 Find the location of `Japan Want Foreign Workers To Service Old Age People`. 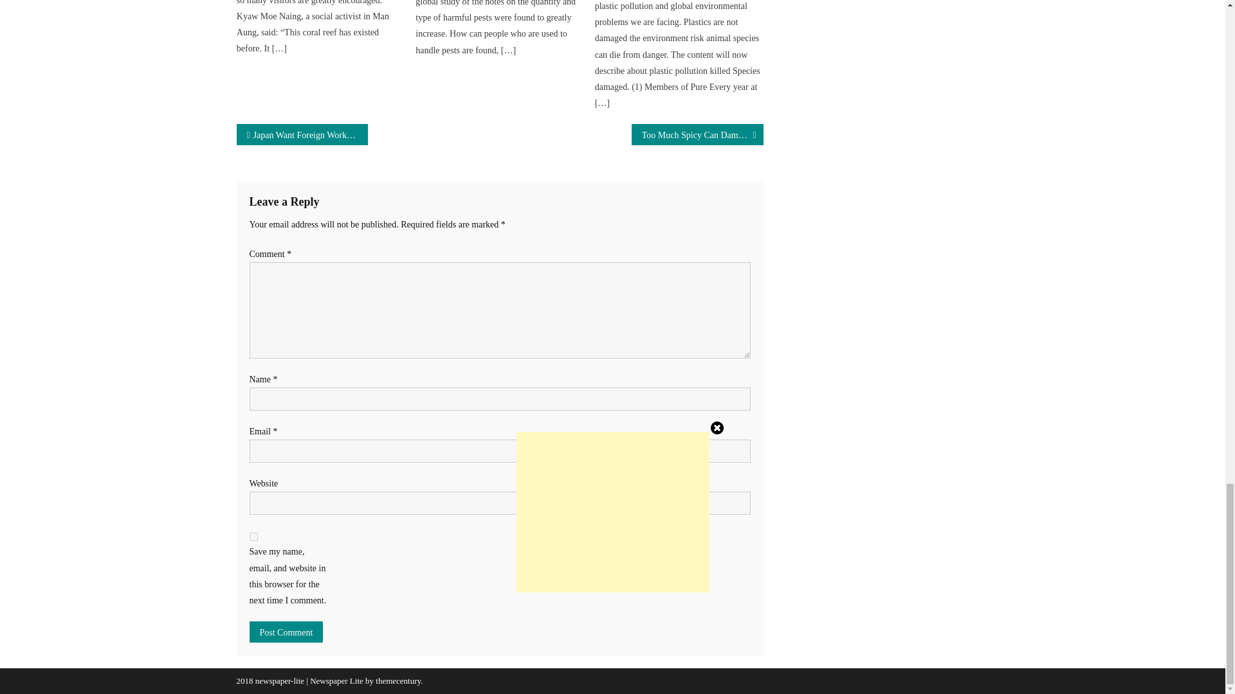

Japan Want Foreign Workers To Service Old Age People is located at coordinates (302, 134).